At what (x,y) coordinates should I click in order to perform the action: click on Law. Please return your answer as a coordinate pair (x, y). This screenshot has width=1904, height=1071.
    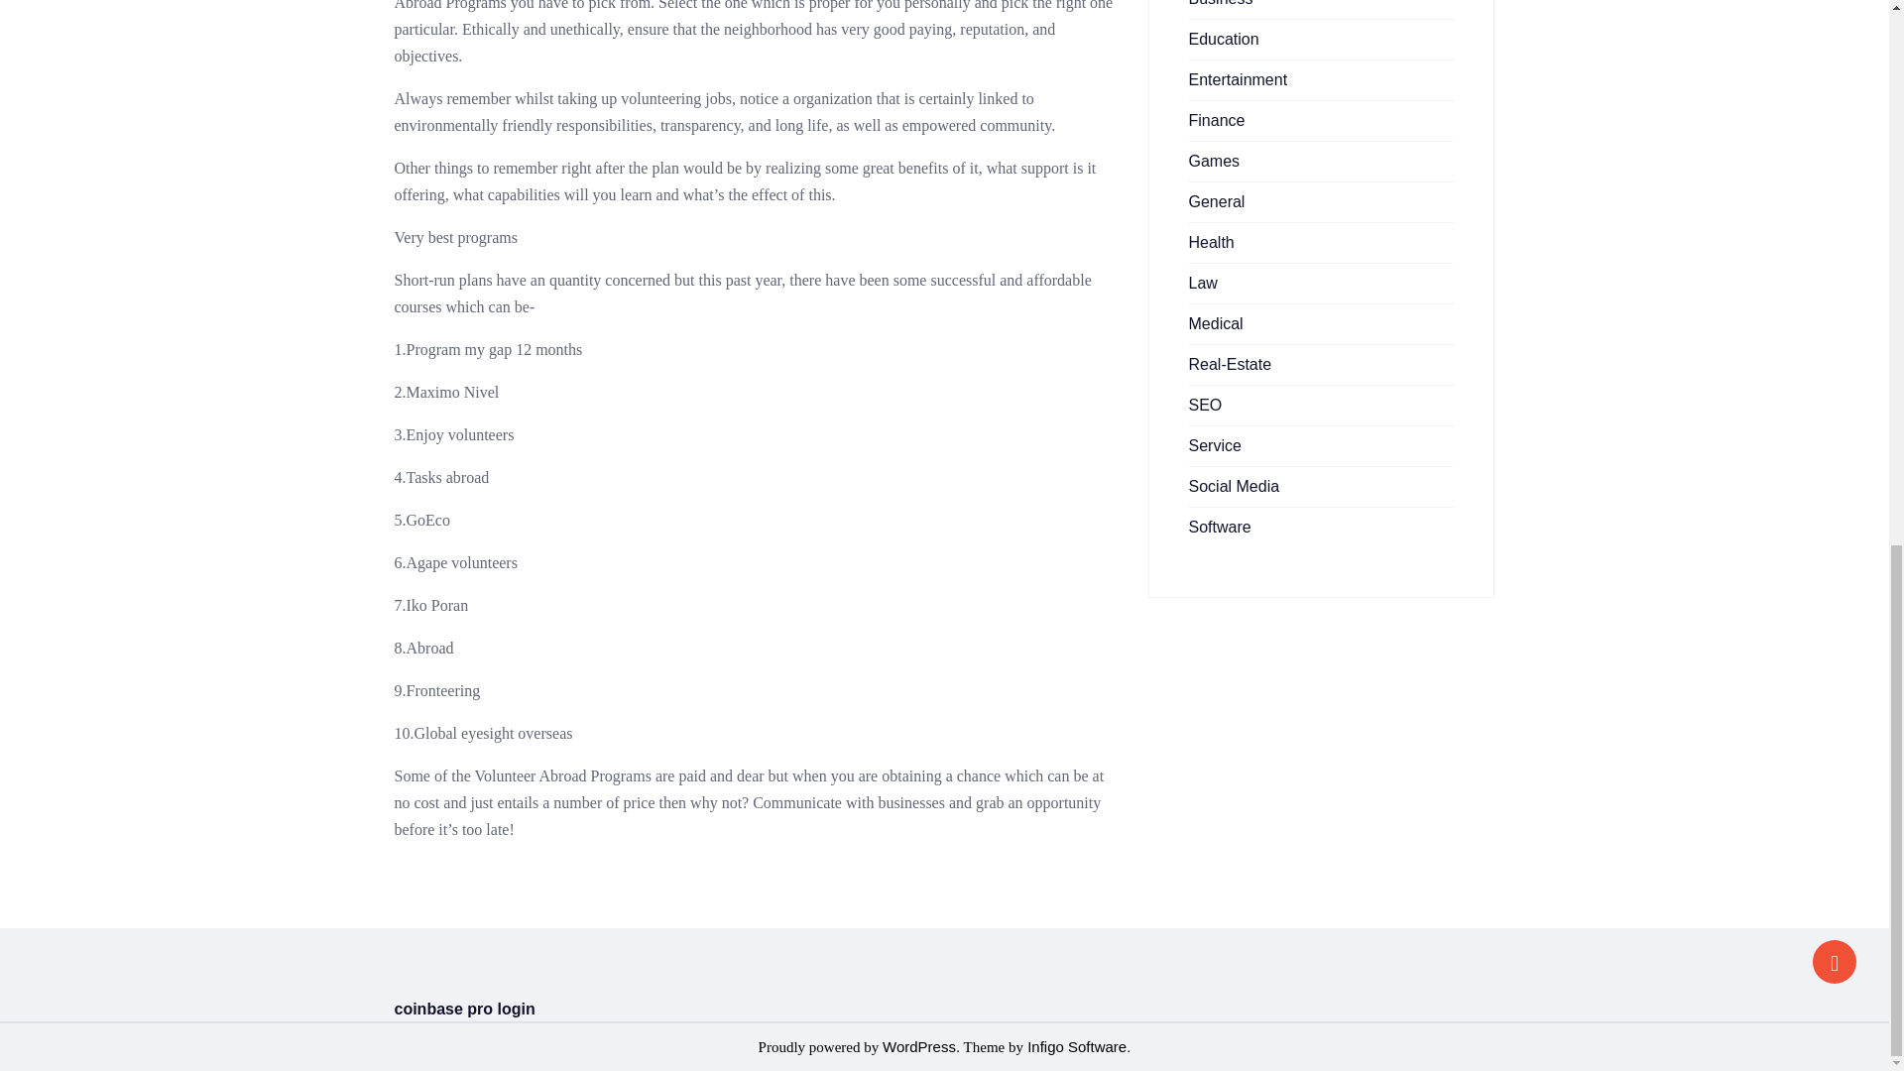
    Looking at the image, I should click on (1202, 282).